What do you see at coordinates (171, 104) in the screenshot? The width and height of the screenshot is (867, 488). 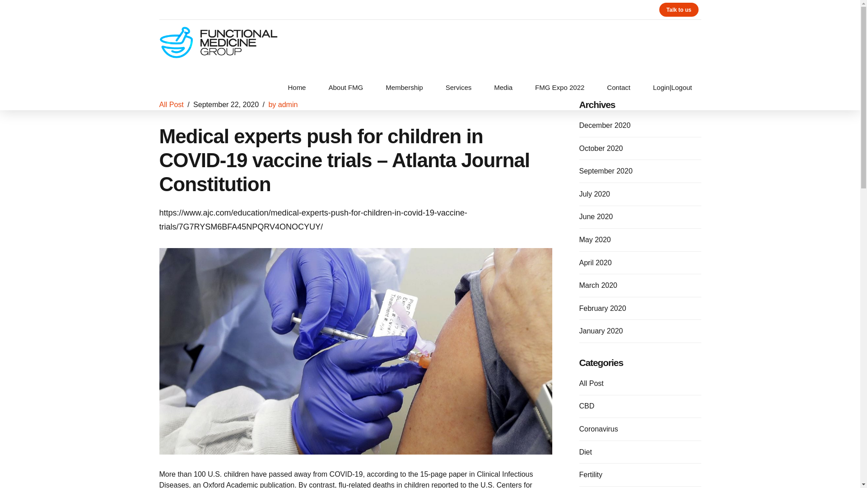 I see `All Post` at bounding box center [171, 104].